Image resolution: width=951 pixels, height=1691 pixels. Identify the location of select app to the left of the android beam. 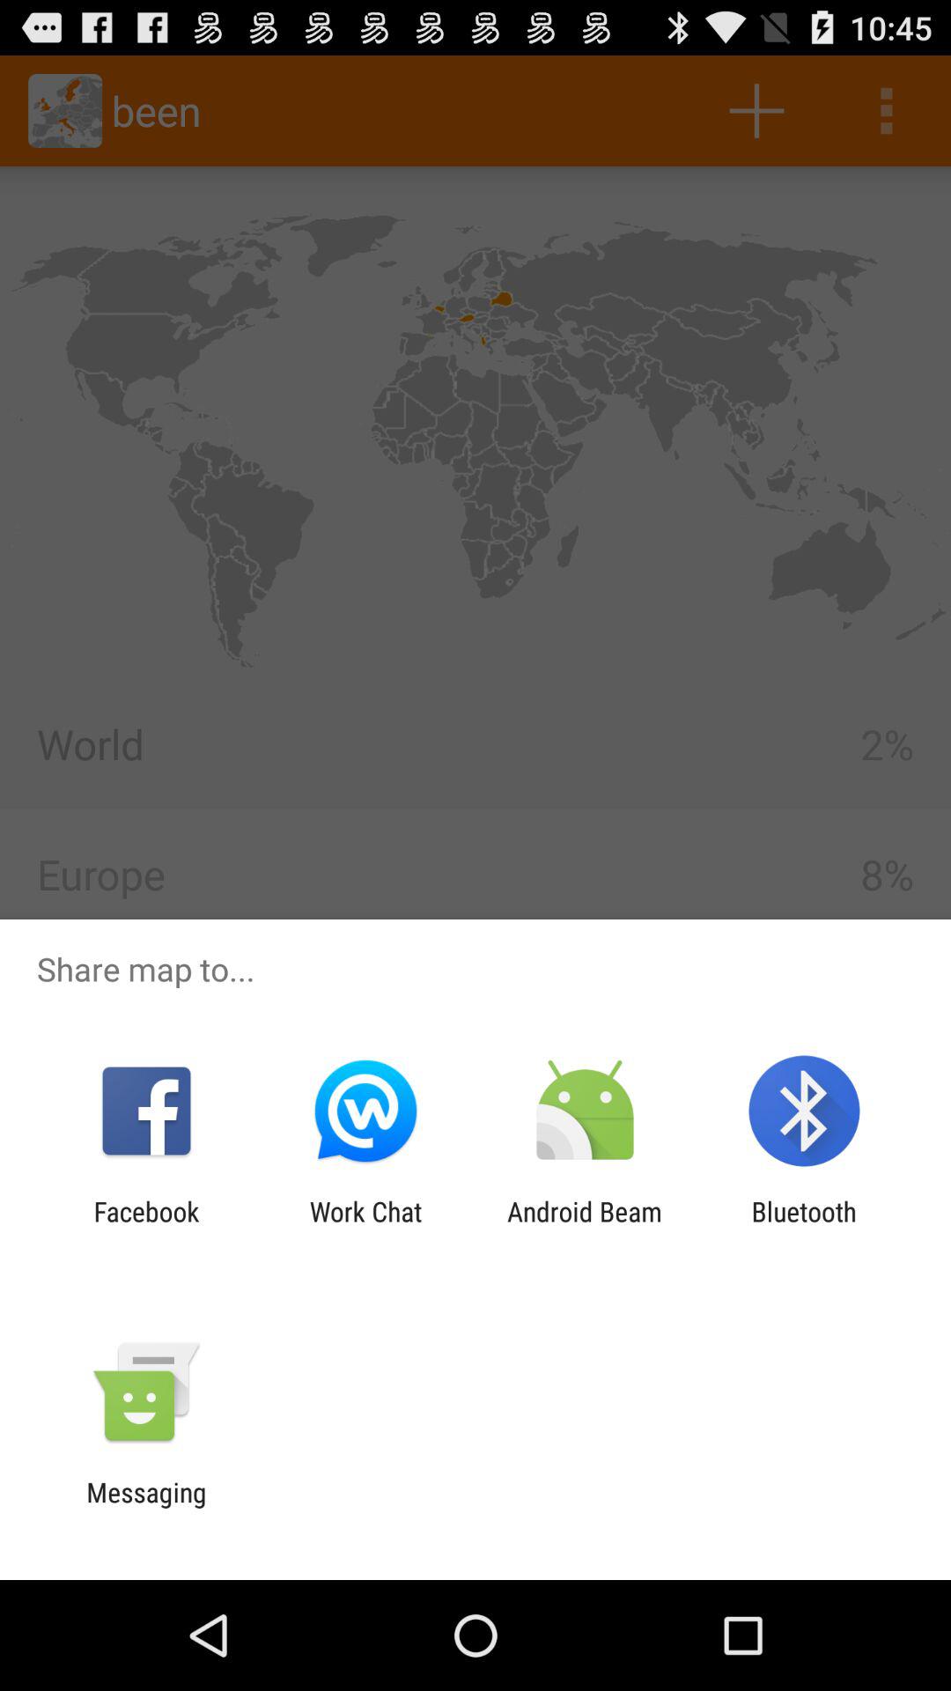
(365, 1227).